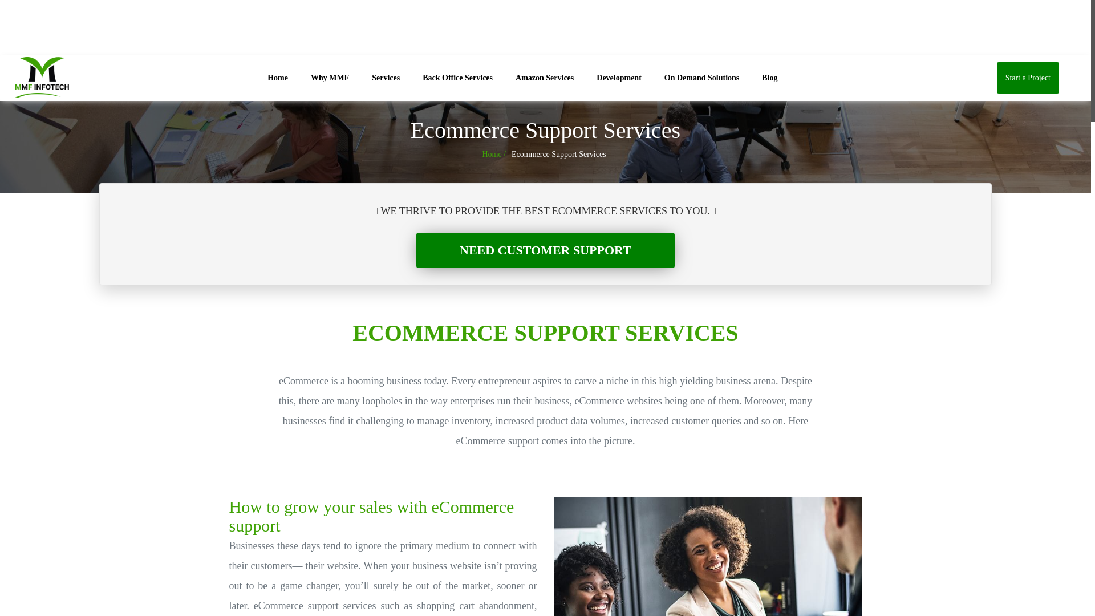 The height and width of the screenshot is (616, 1095). What do you see at coordinates (544, 78) in the screenshot?
I see `Amazon Services` at bounding box center [544, 78].